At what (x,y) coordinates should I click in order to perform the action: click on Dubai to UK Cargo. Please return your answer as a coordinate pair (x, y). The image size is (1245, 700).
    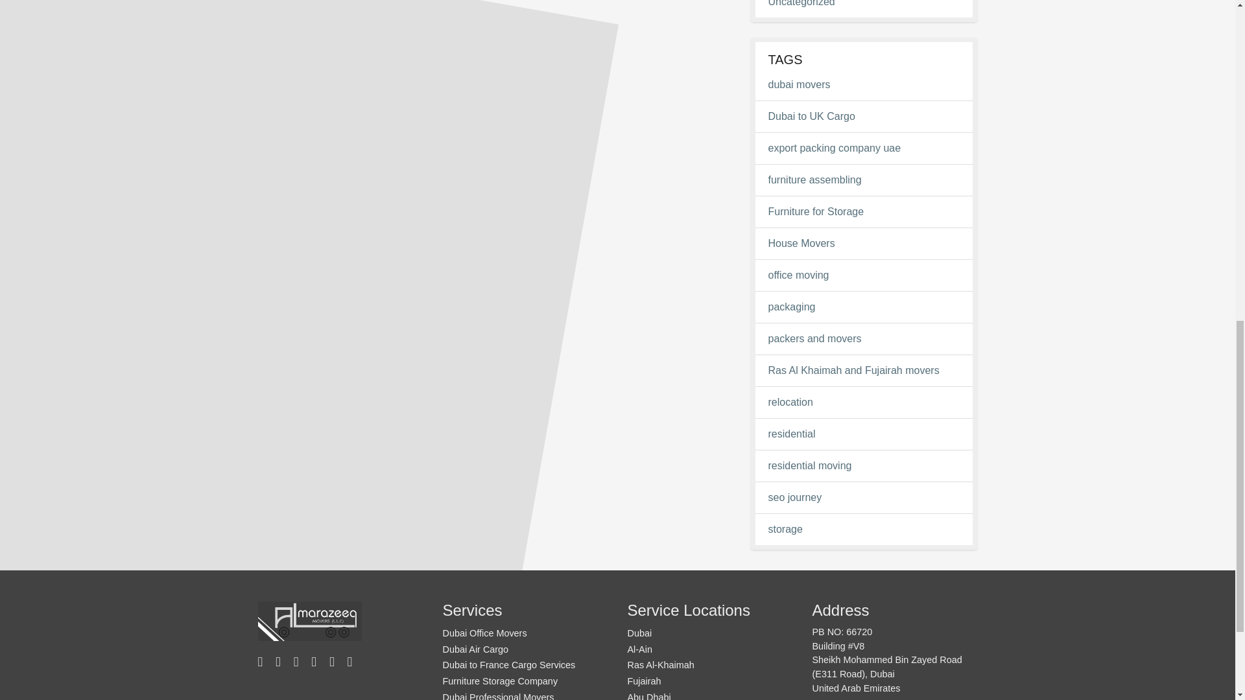
    Looking at the image, I should click on (864, 117).